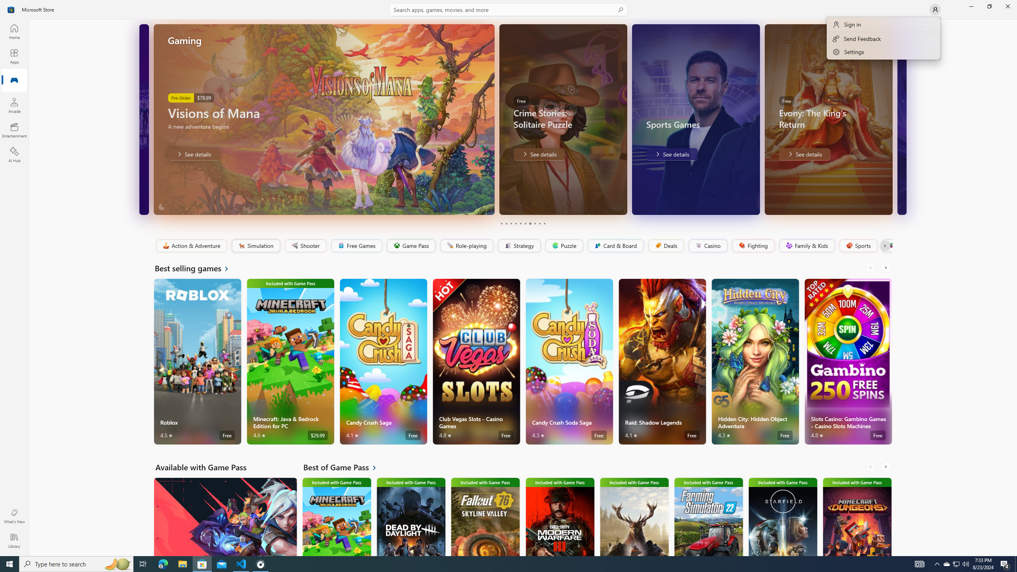 The image size is (1017, 572). I want to click on Class: Button, so click(884, 246).